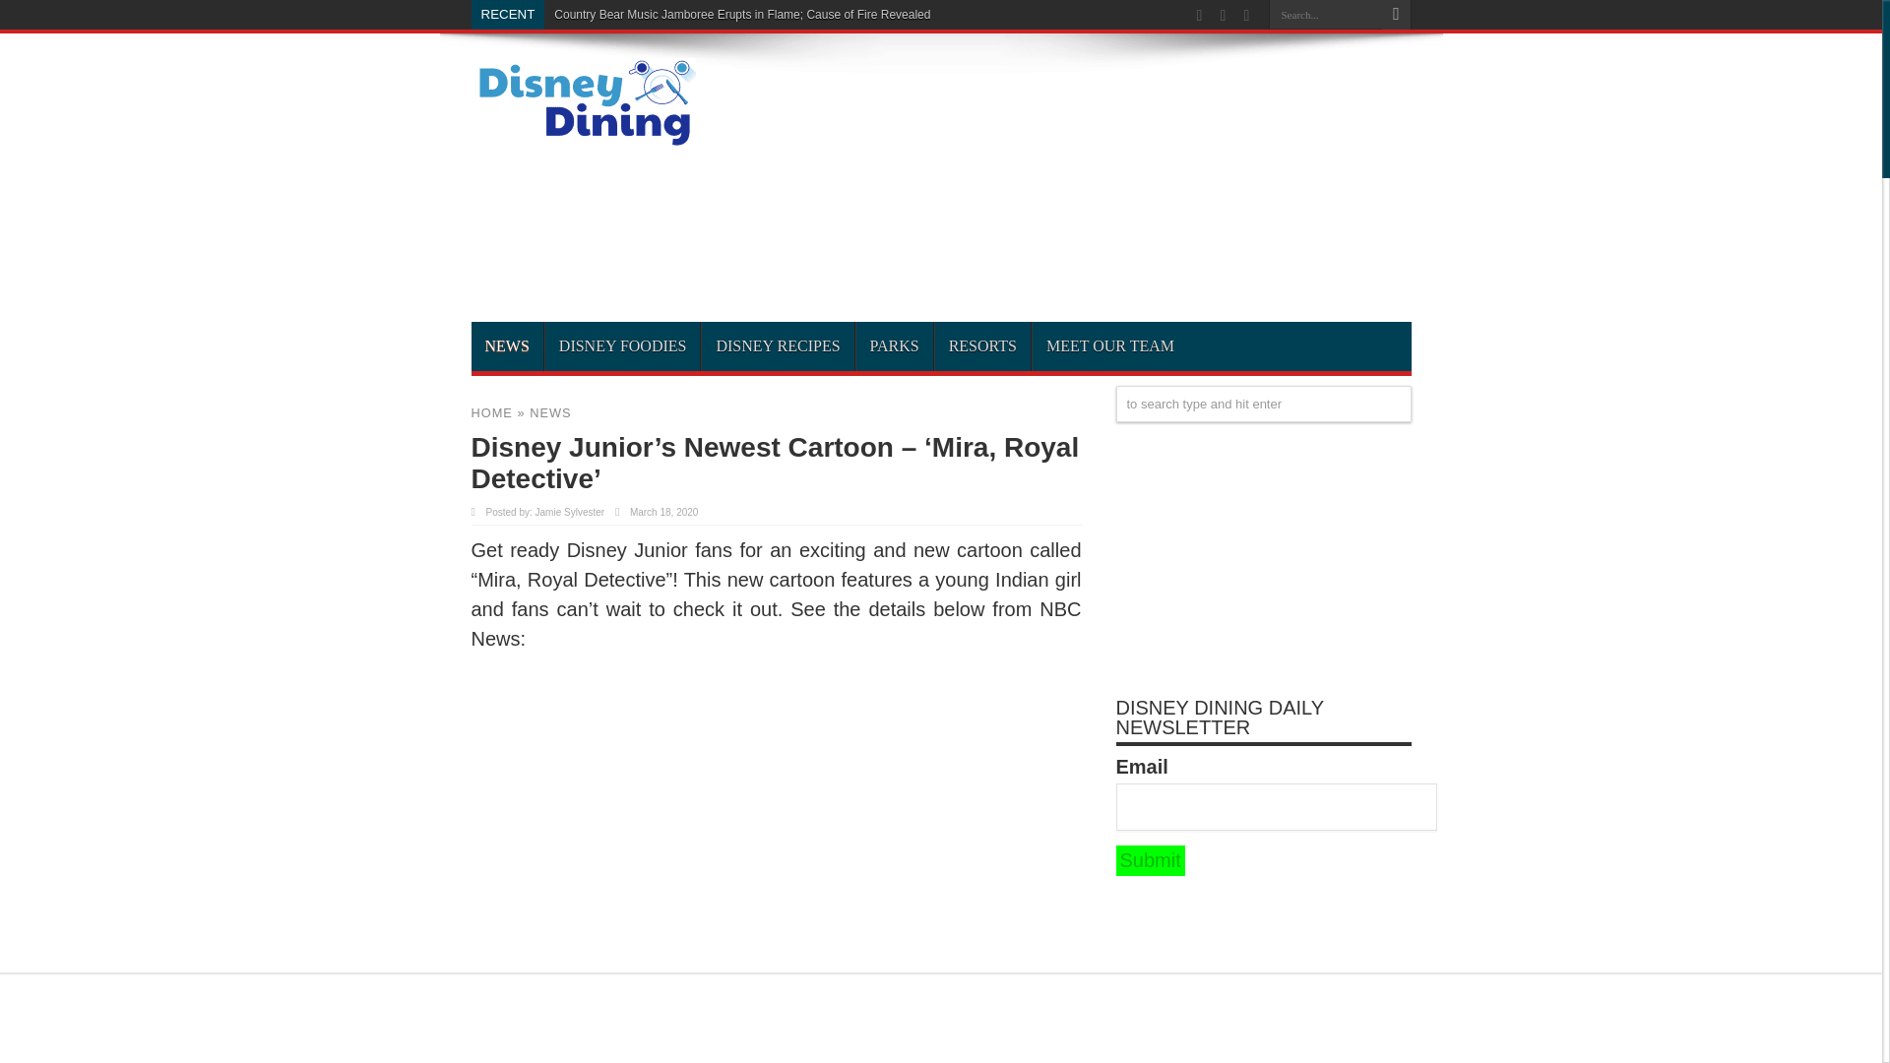 The height and width of the screenshot is (1063, 1890). What do you see at coordinates (1110, 346) in the screenshot?
I see `MEET OUR TEAM` at bounding box center [1110, 346].